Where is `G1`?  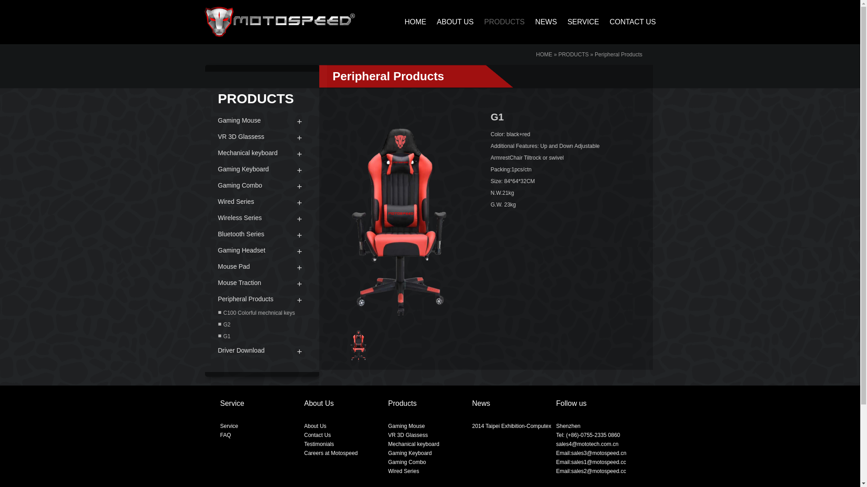 G1 is located at coordinates (261, 336).